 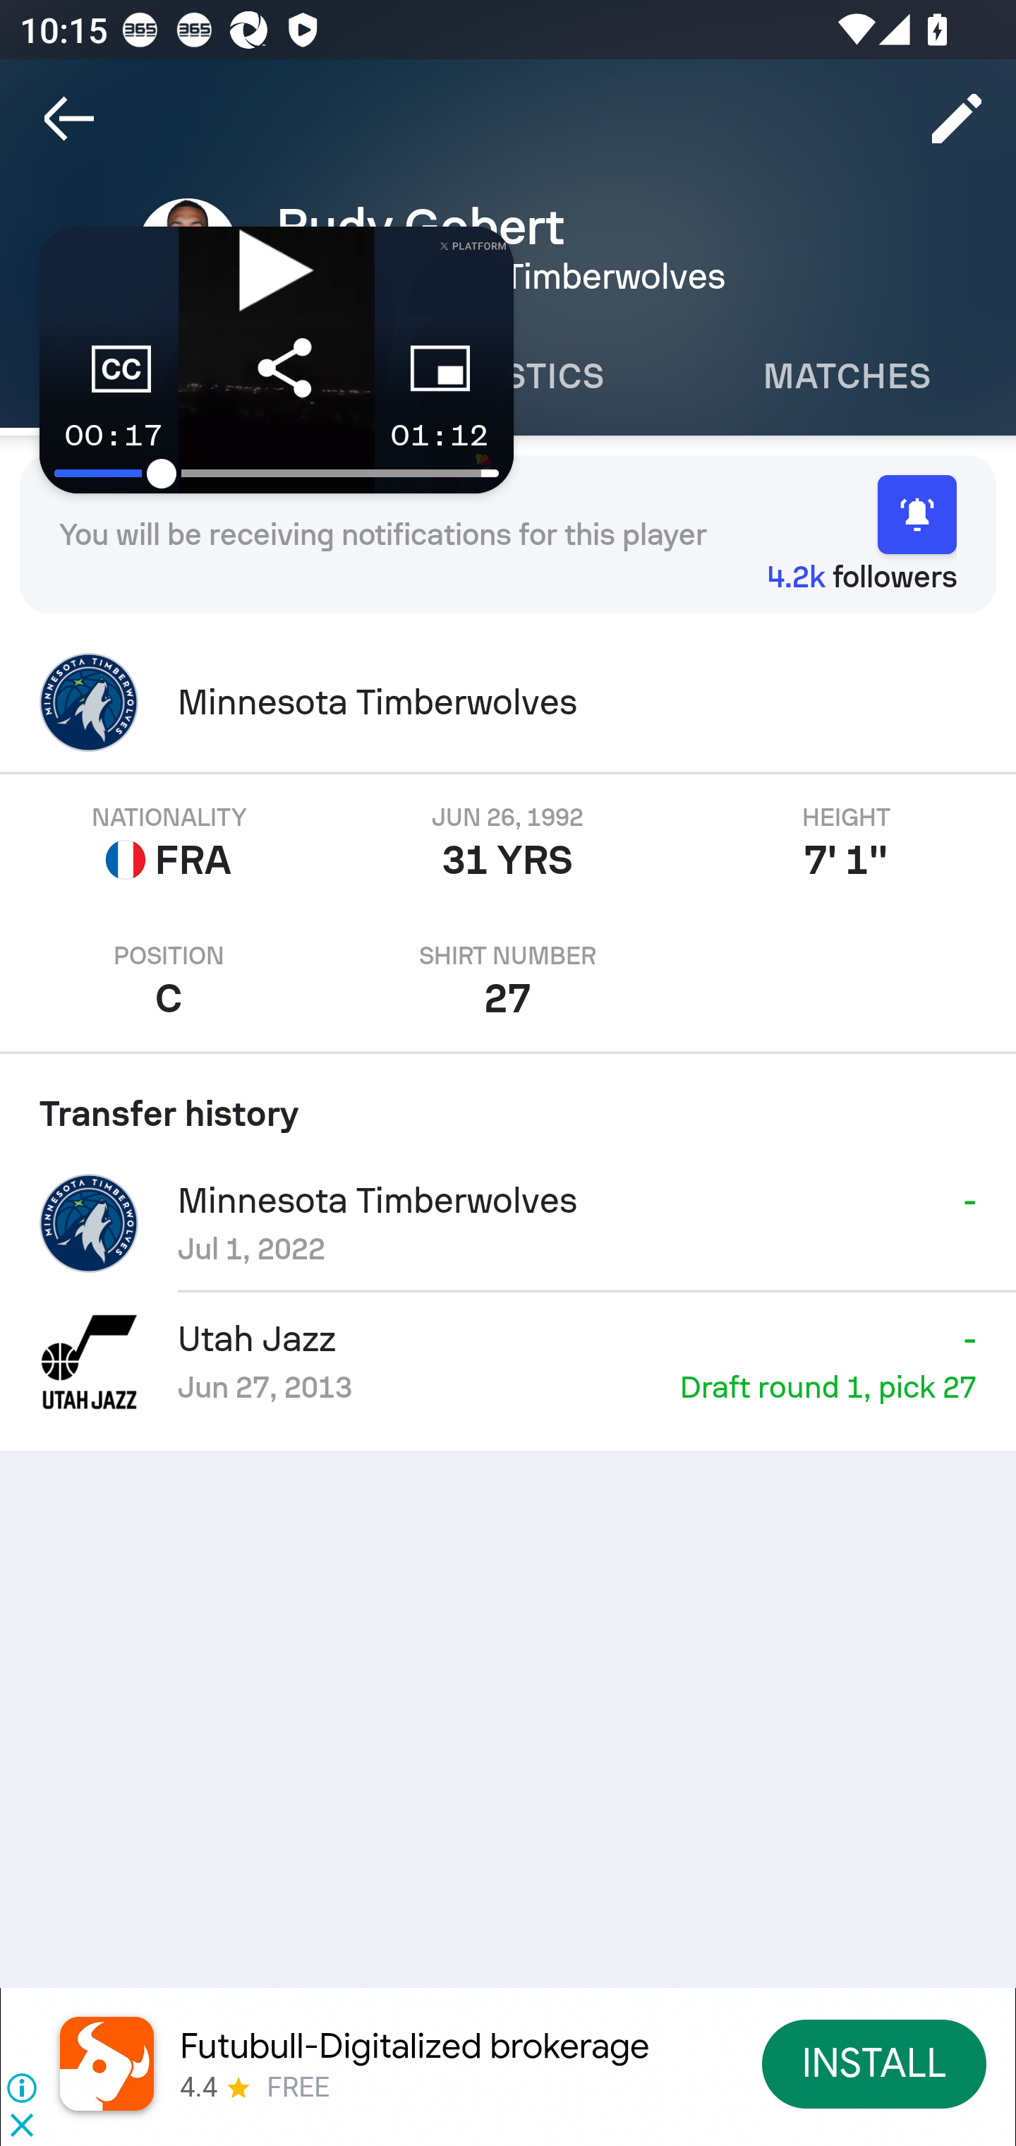 What do you see at coordinates (414, 2046) in the screenshot?
I see `Futubull-Digitalized brokerage` at bounding box center [414, 2046].